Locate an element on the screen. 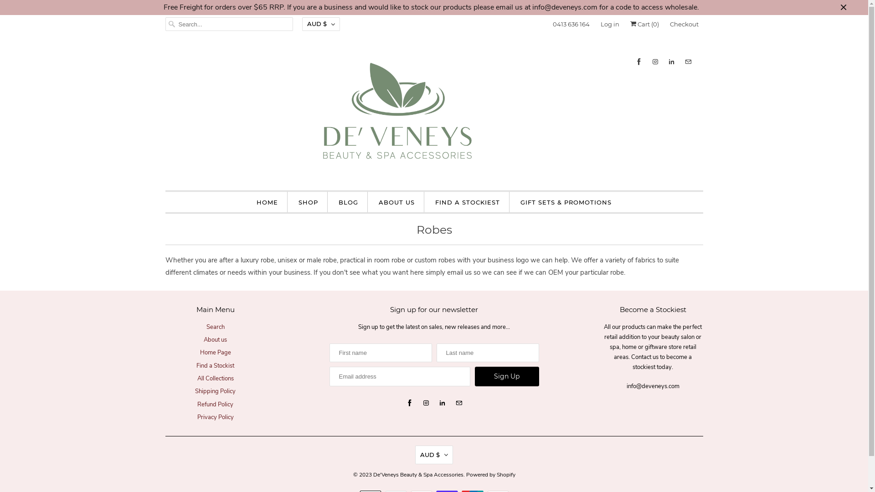 The image size is (875, 492). De'Veneys Beauty & Spa Accessories on LinkedIn is located at coordinates (442, 403).